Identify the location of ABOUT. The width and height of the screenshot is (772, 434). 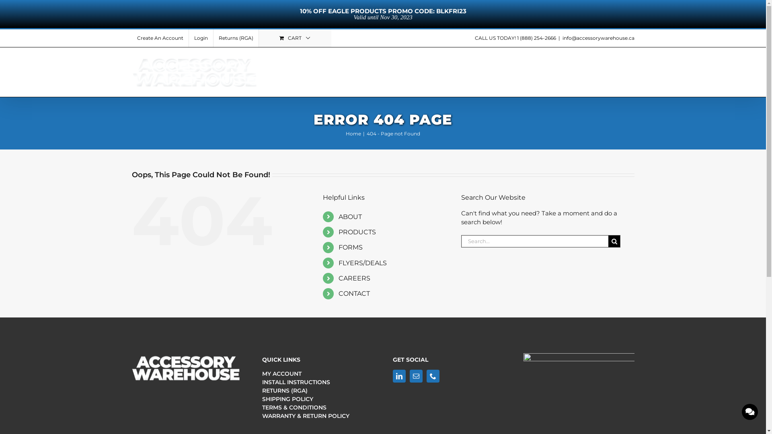
(350, 217).